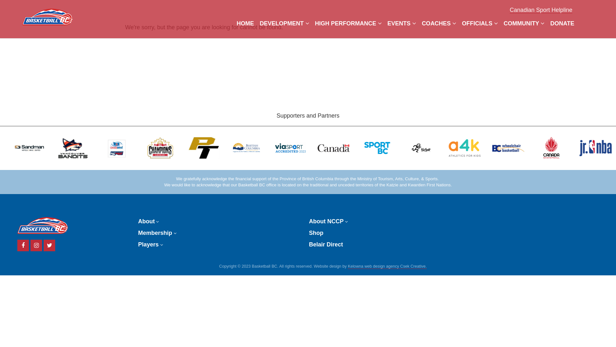 This screenshot has width=616, height=347. Describe the element at coordinates (39, 148) in the screenshot. I see `Sandman` at that location.